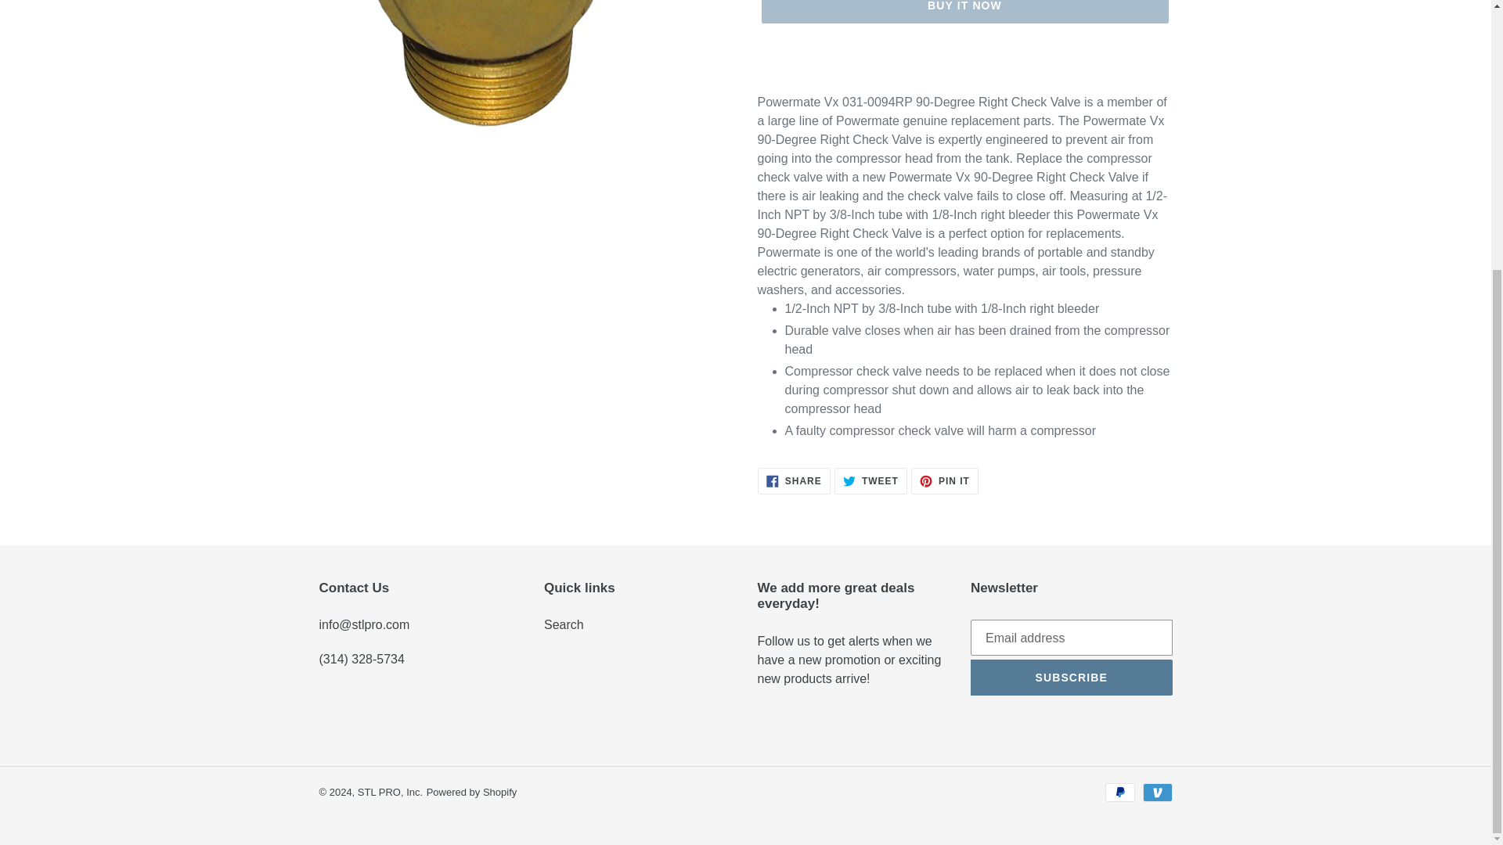  What do you see at coordinates (564, 624) in the screenshot?
I see `STL PRO, Inc.` at bounding box center [564, 624].